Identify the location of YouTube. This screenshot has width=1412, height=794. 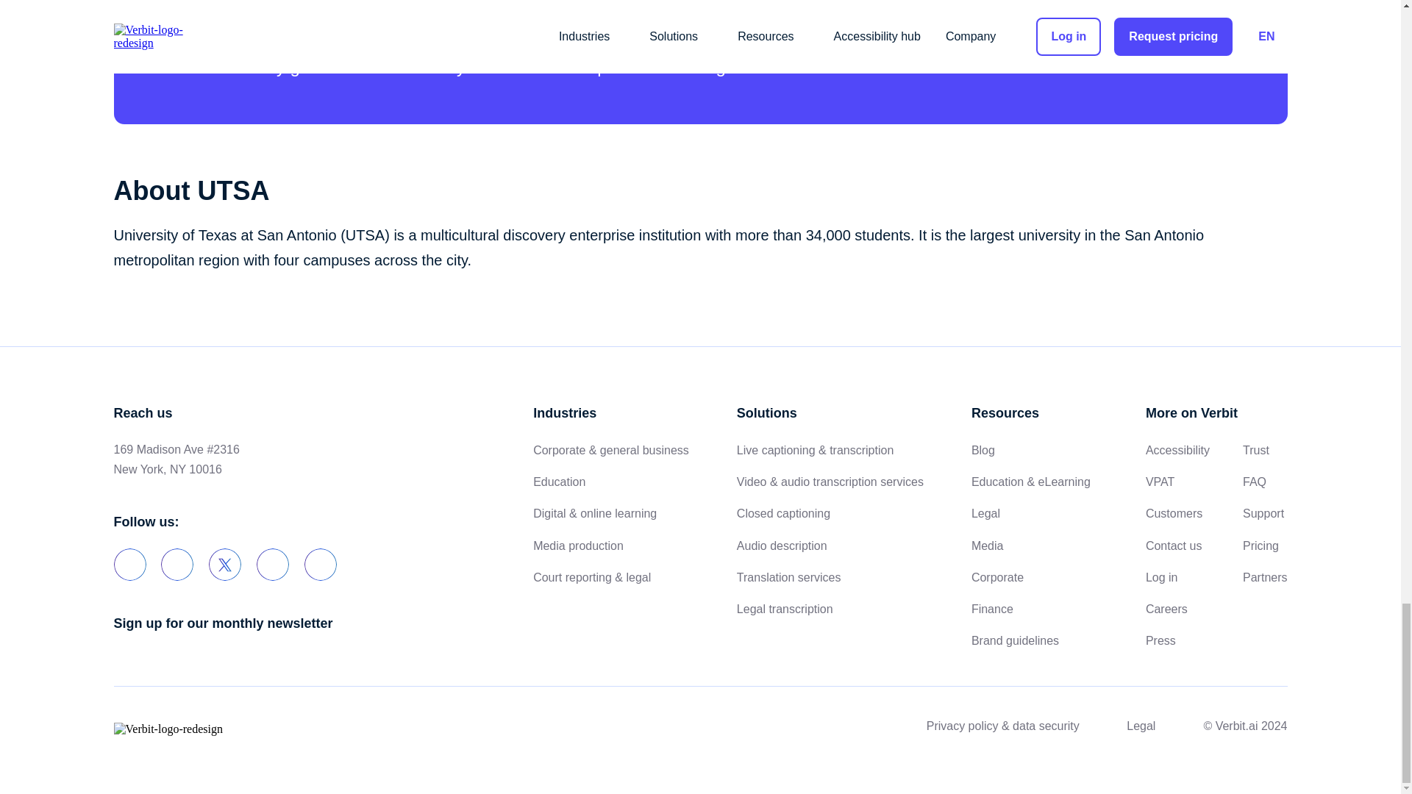
(273, 565).